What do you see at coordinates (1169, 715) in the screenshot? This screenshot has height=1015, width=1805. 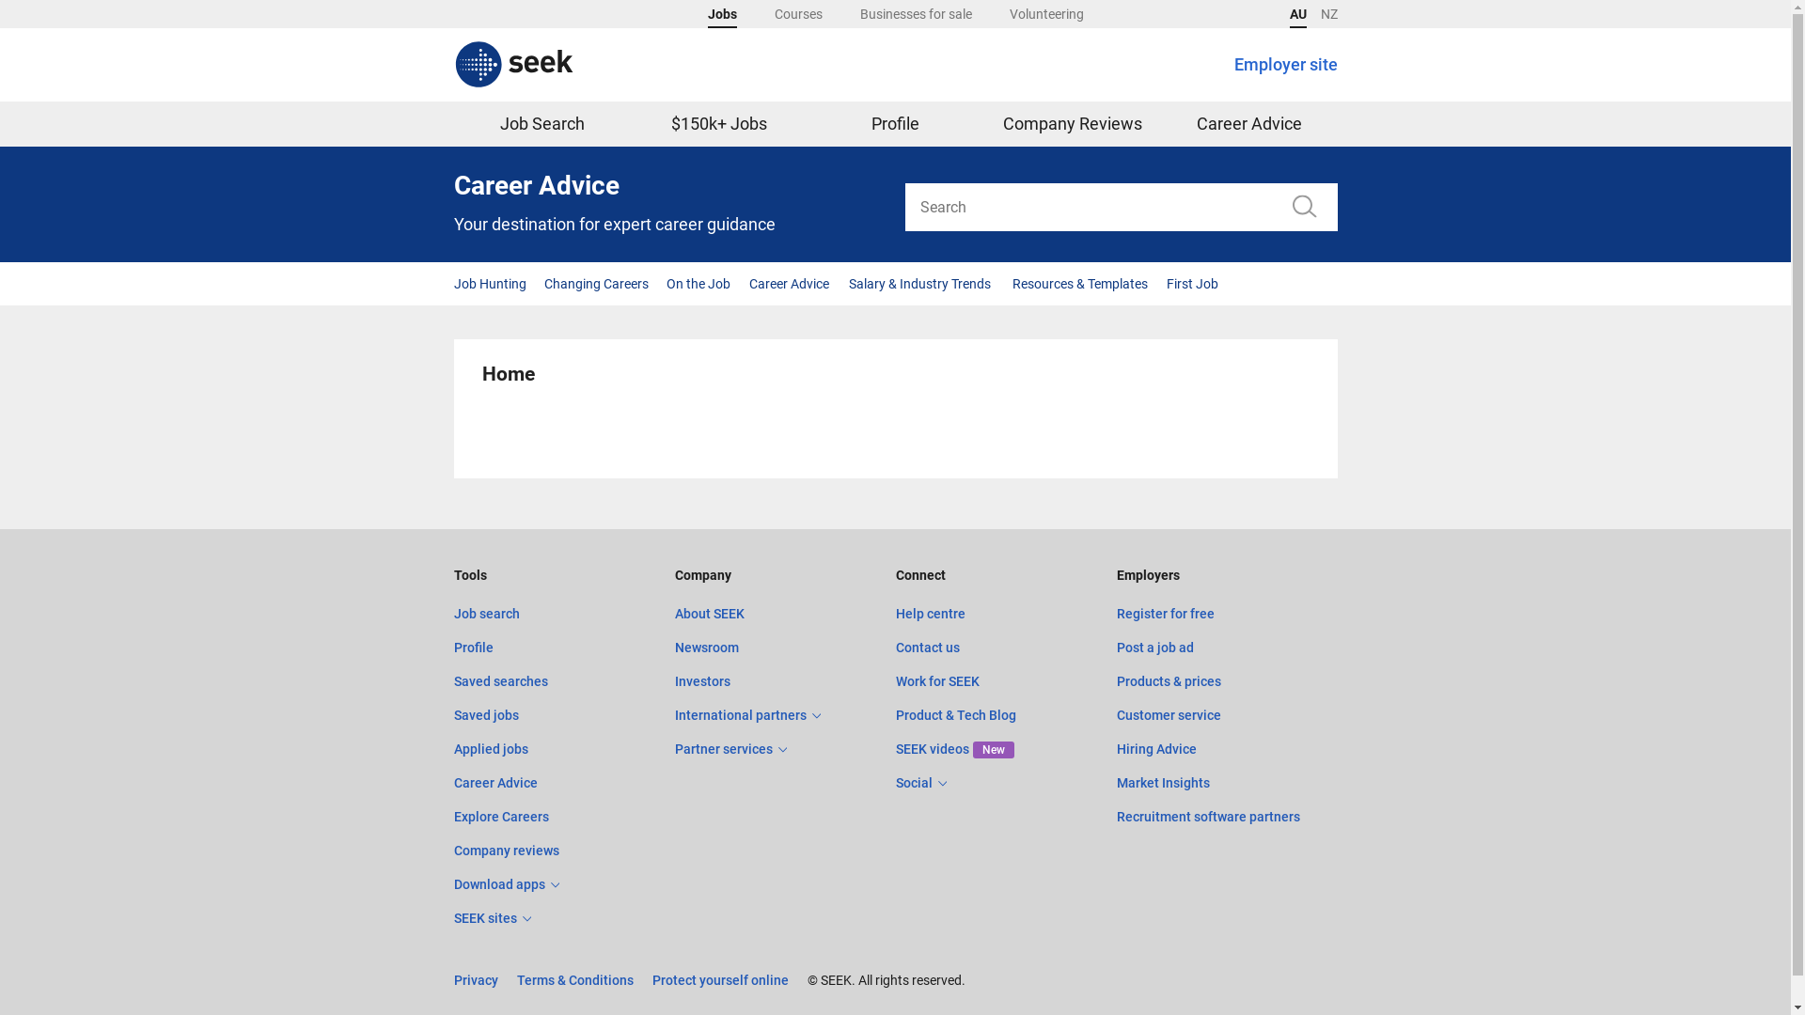 I see `Customer service` at bounding box center [1169, 715].